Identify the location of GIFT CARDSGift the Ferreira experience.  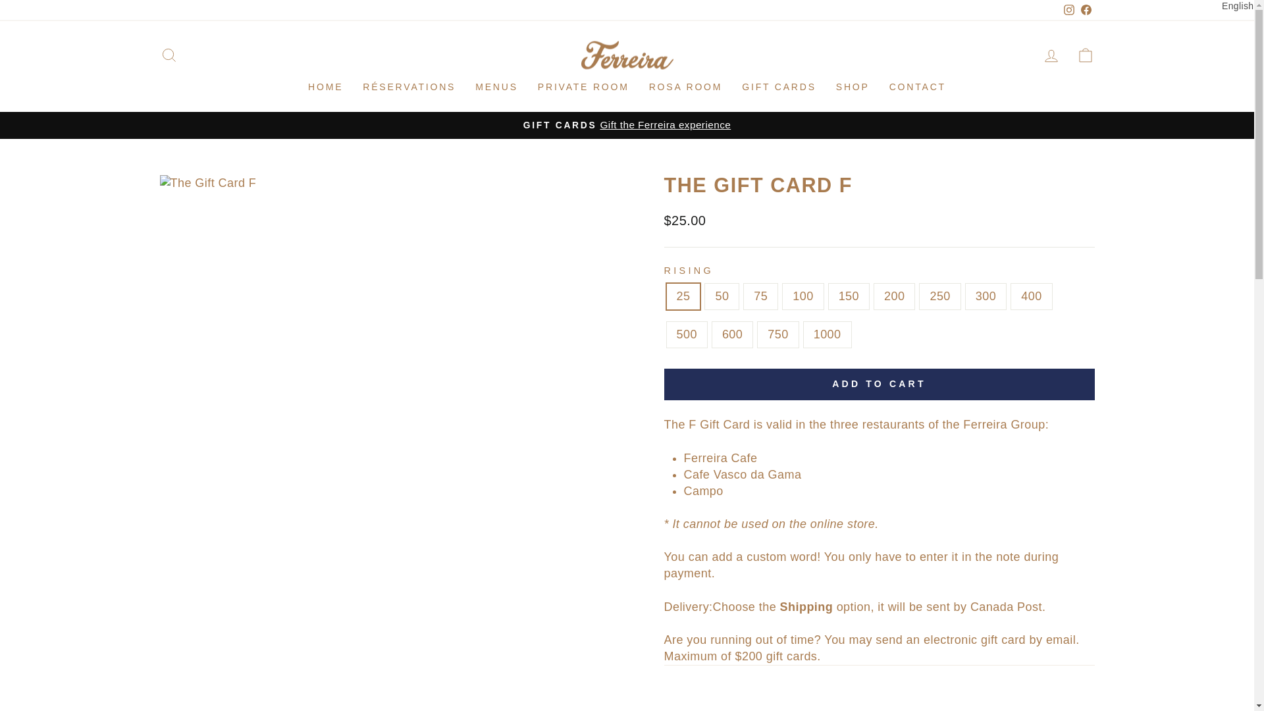
(627, 124).